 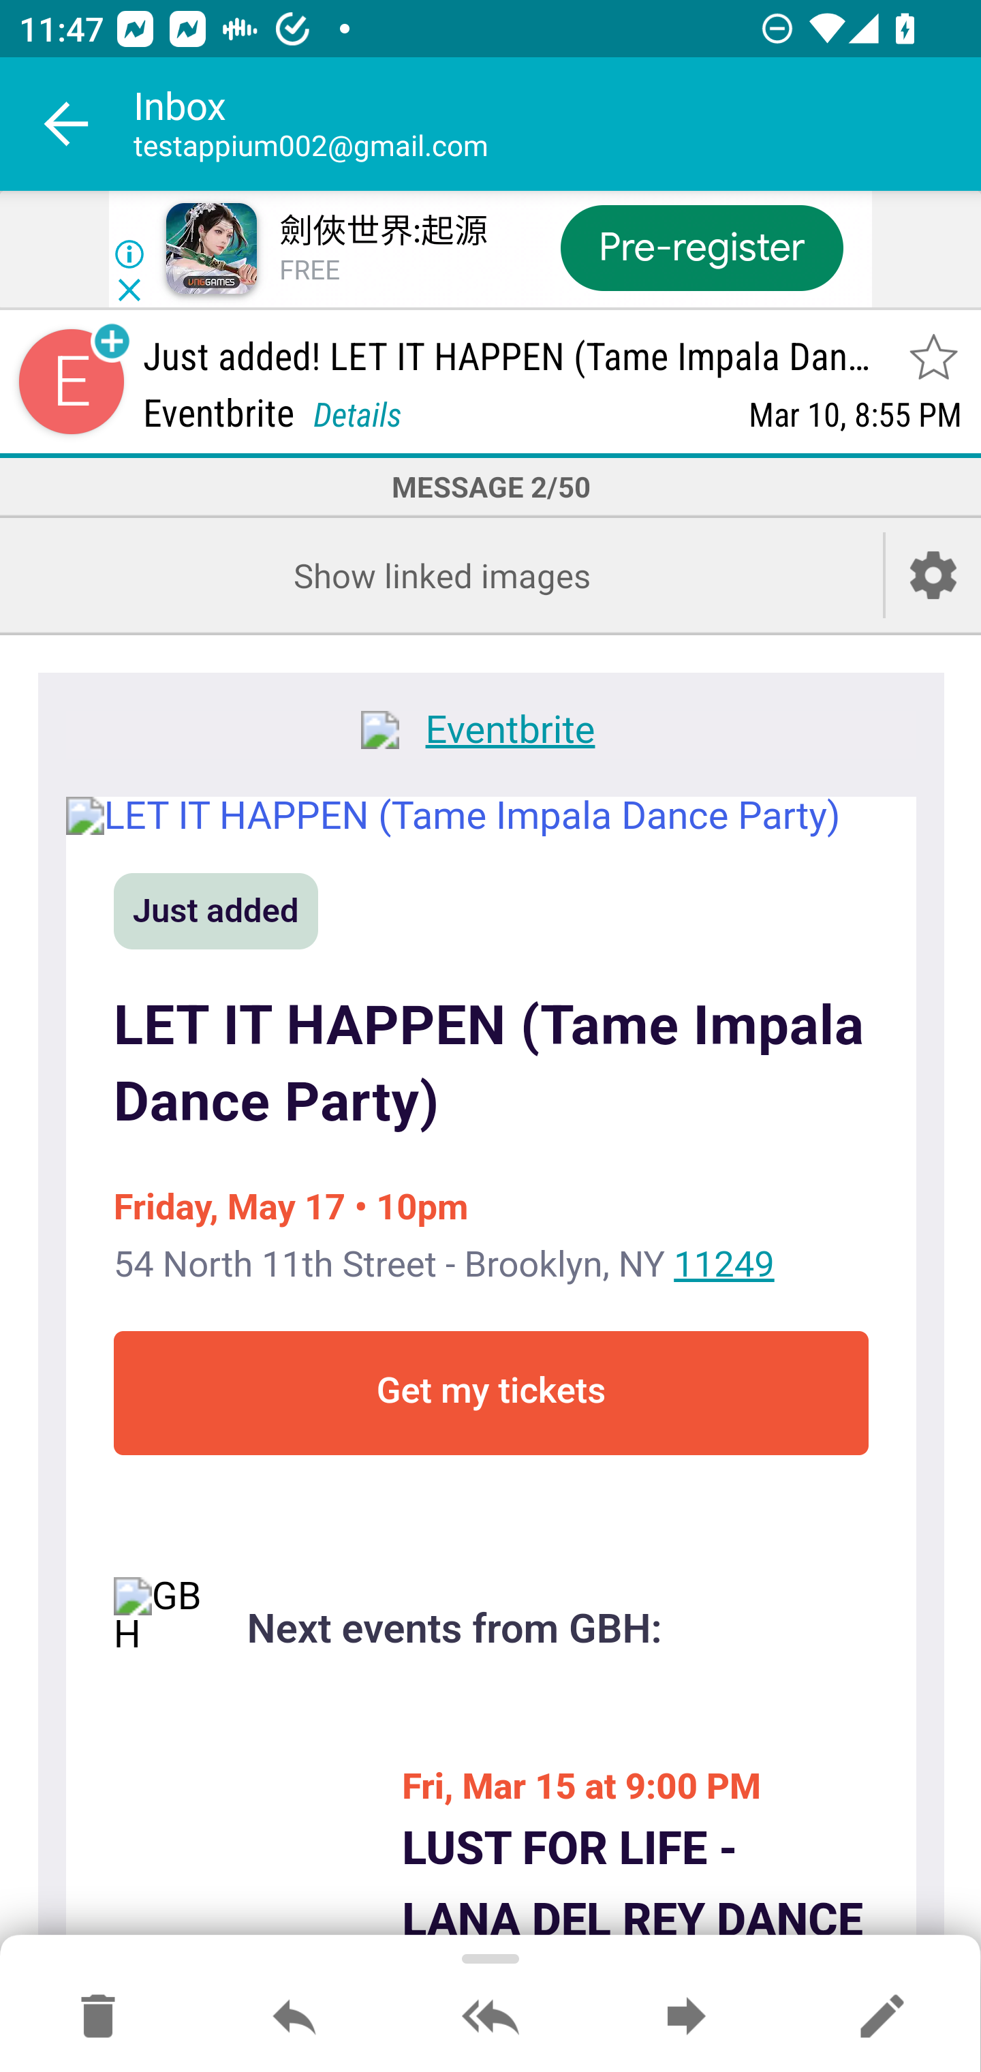 I want to click on Account setup, so click(x=933, y=575).